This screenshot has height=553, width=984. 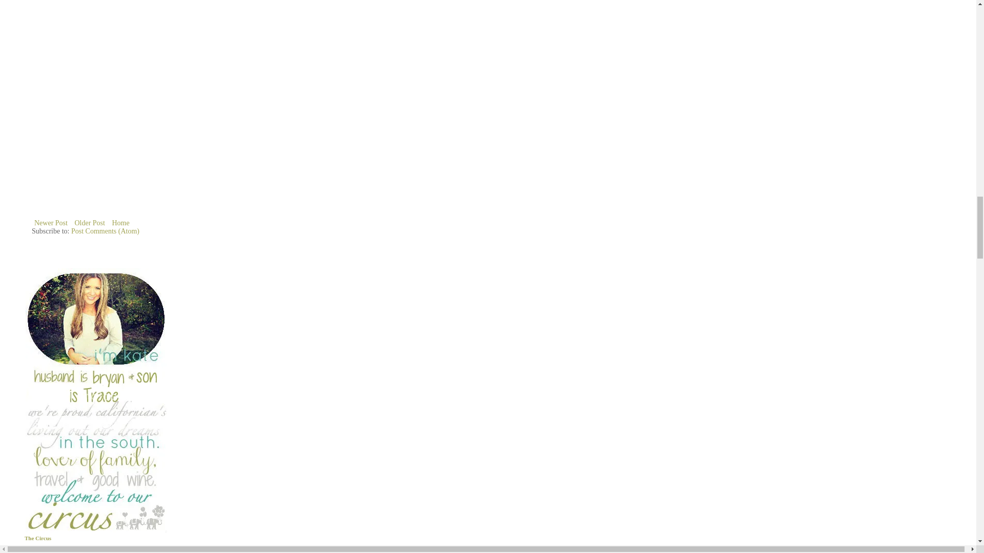 What do you see at coordinates (89, 223) in the screenshot?
I see `Older Post` at bounding box center [89, 223].